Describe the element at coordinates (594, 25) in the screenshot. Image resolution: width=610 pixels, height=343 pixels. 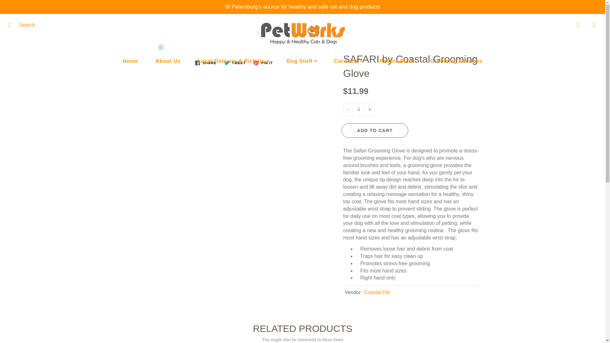
I see `You have 0 items in your cart` at that location.